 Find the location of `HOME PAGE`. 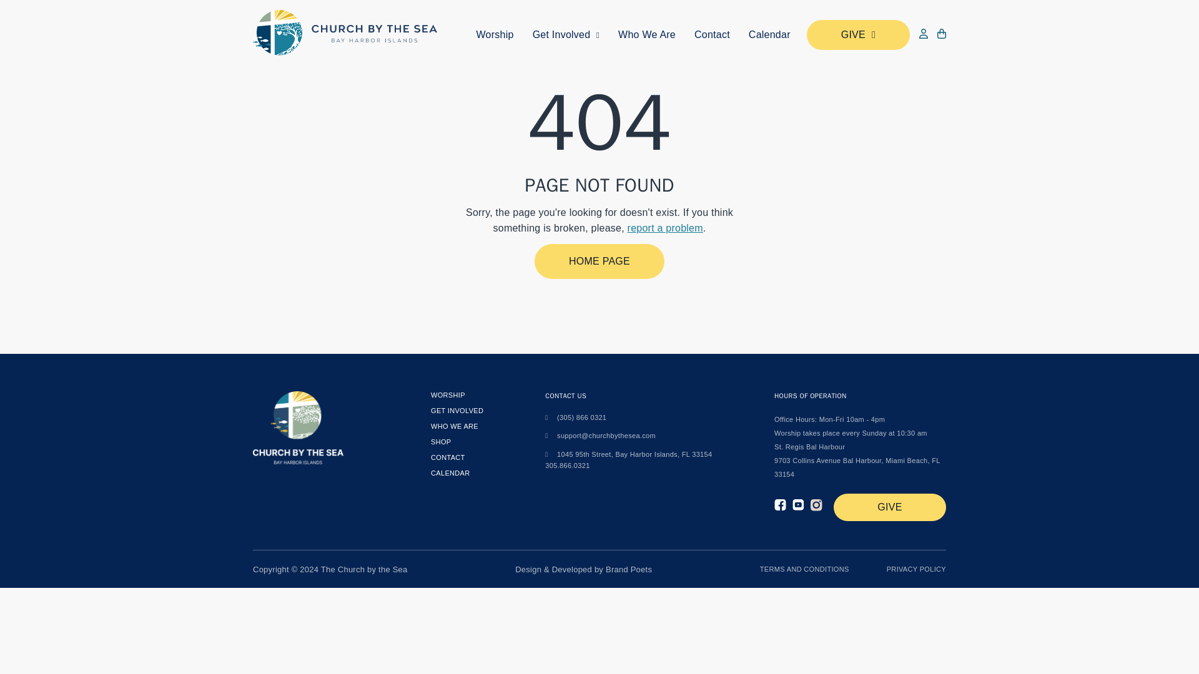

HOME PAGE is located at coordinates (456, 404).